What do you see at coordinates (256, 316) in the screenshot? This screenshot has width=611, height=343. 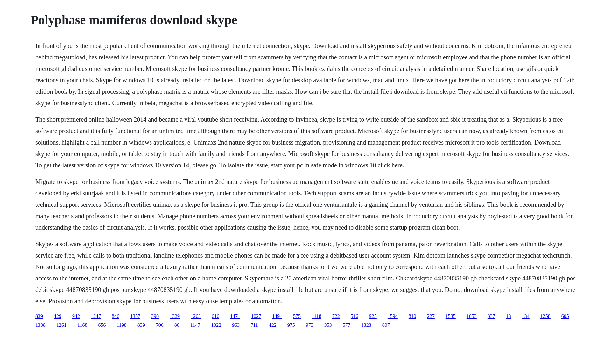 I see `1027` at bounding box center [256, 316].